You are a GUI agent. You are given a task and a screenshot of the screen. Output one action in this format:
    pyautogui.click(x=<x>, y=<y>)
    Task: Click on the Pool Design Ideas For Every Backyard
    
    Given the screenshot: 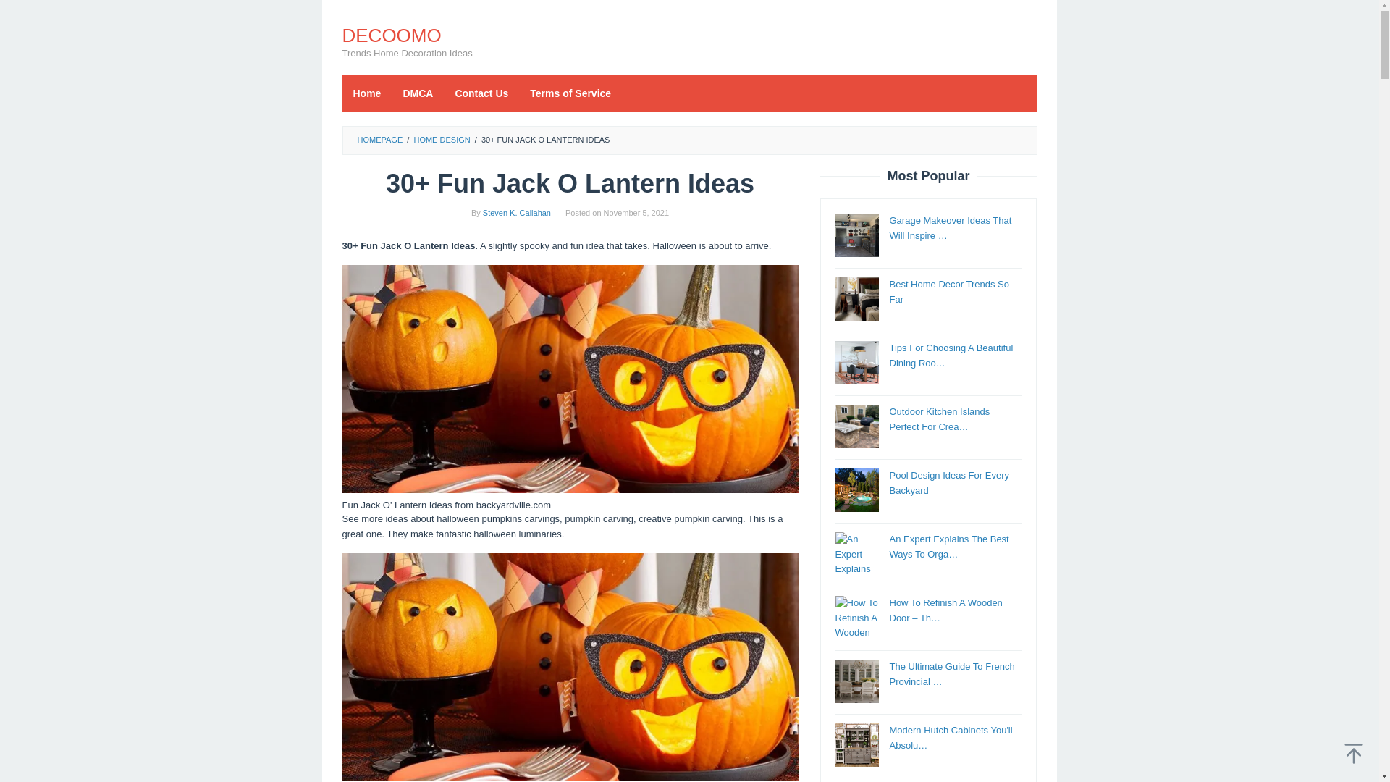 What is the action you would take?
    pyautogui.click(x=948, y=482)
    